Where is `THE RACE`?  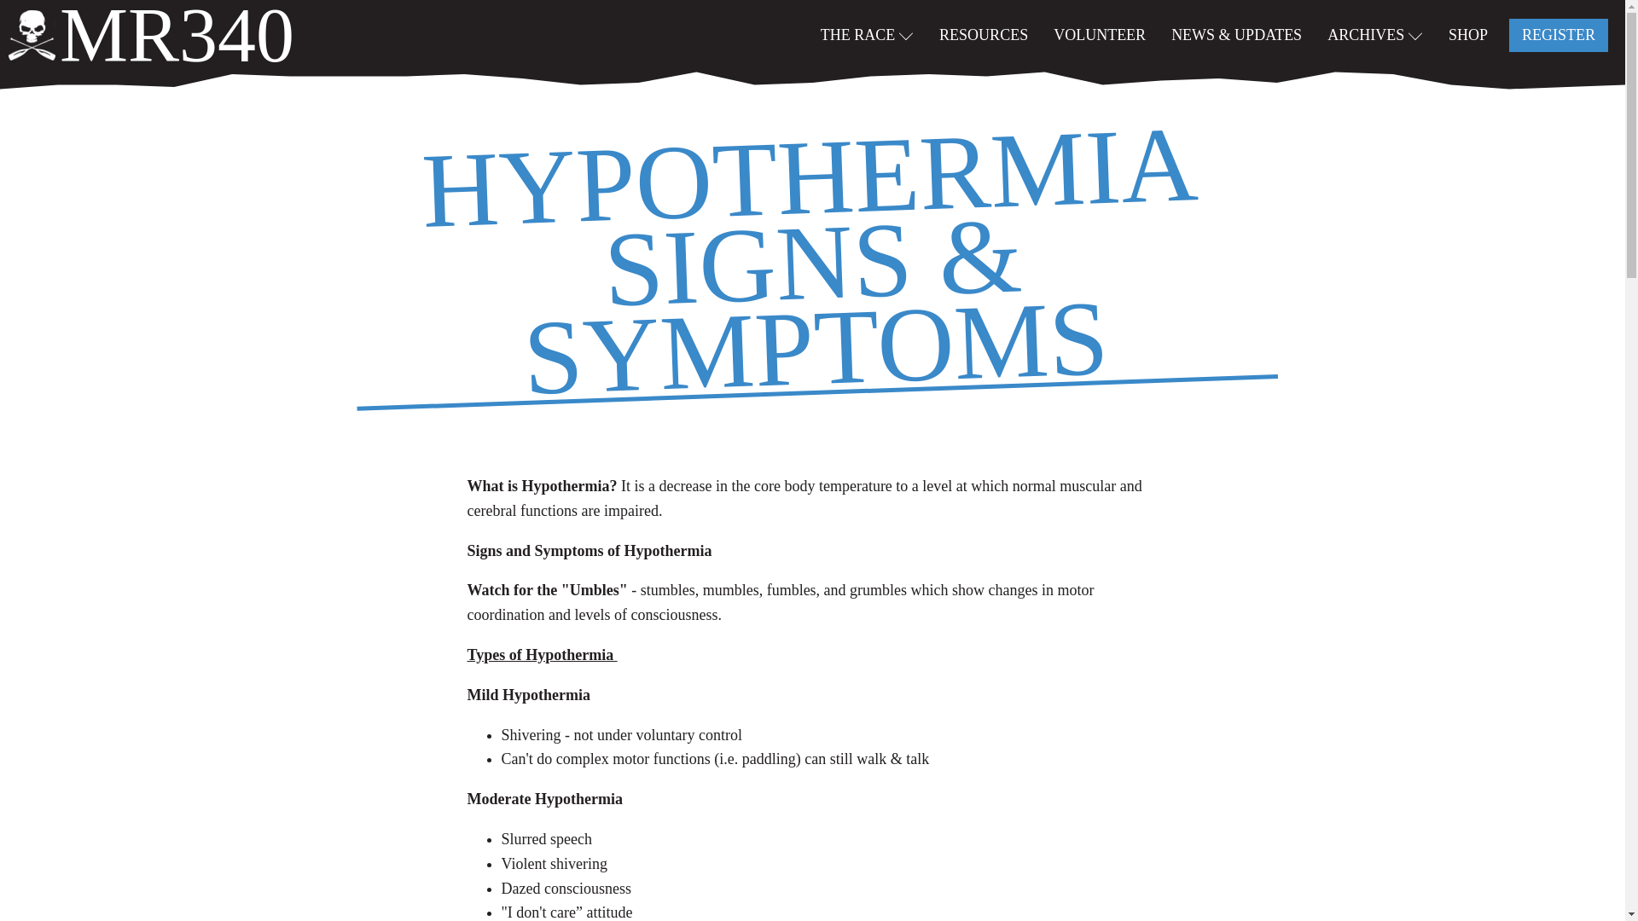
THE RACE is located at coordinates (867, 34).